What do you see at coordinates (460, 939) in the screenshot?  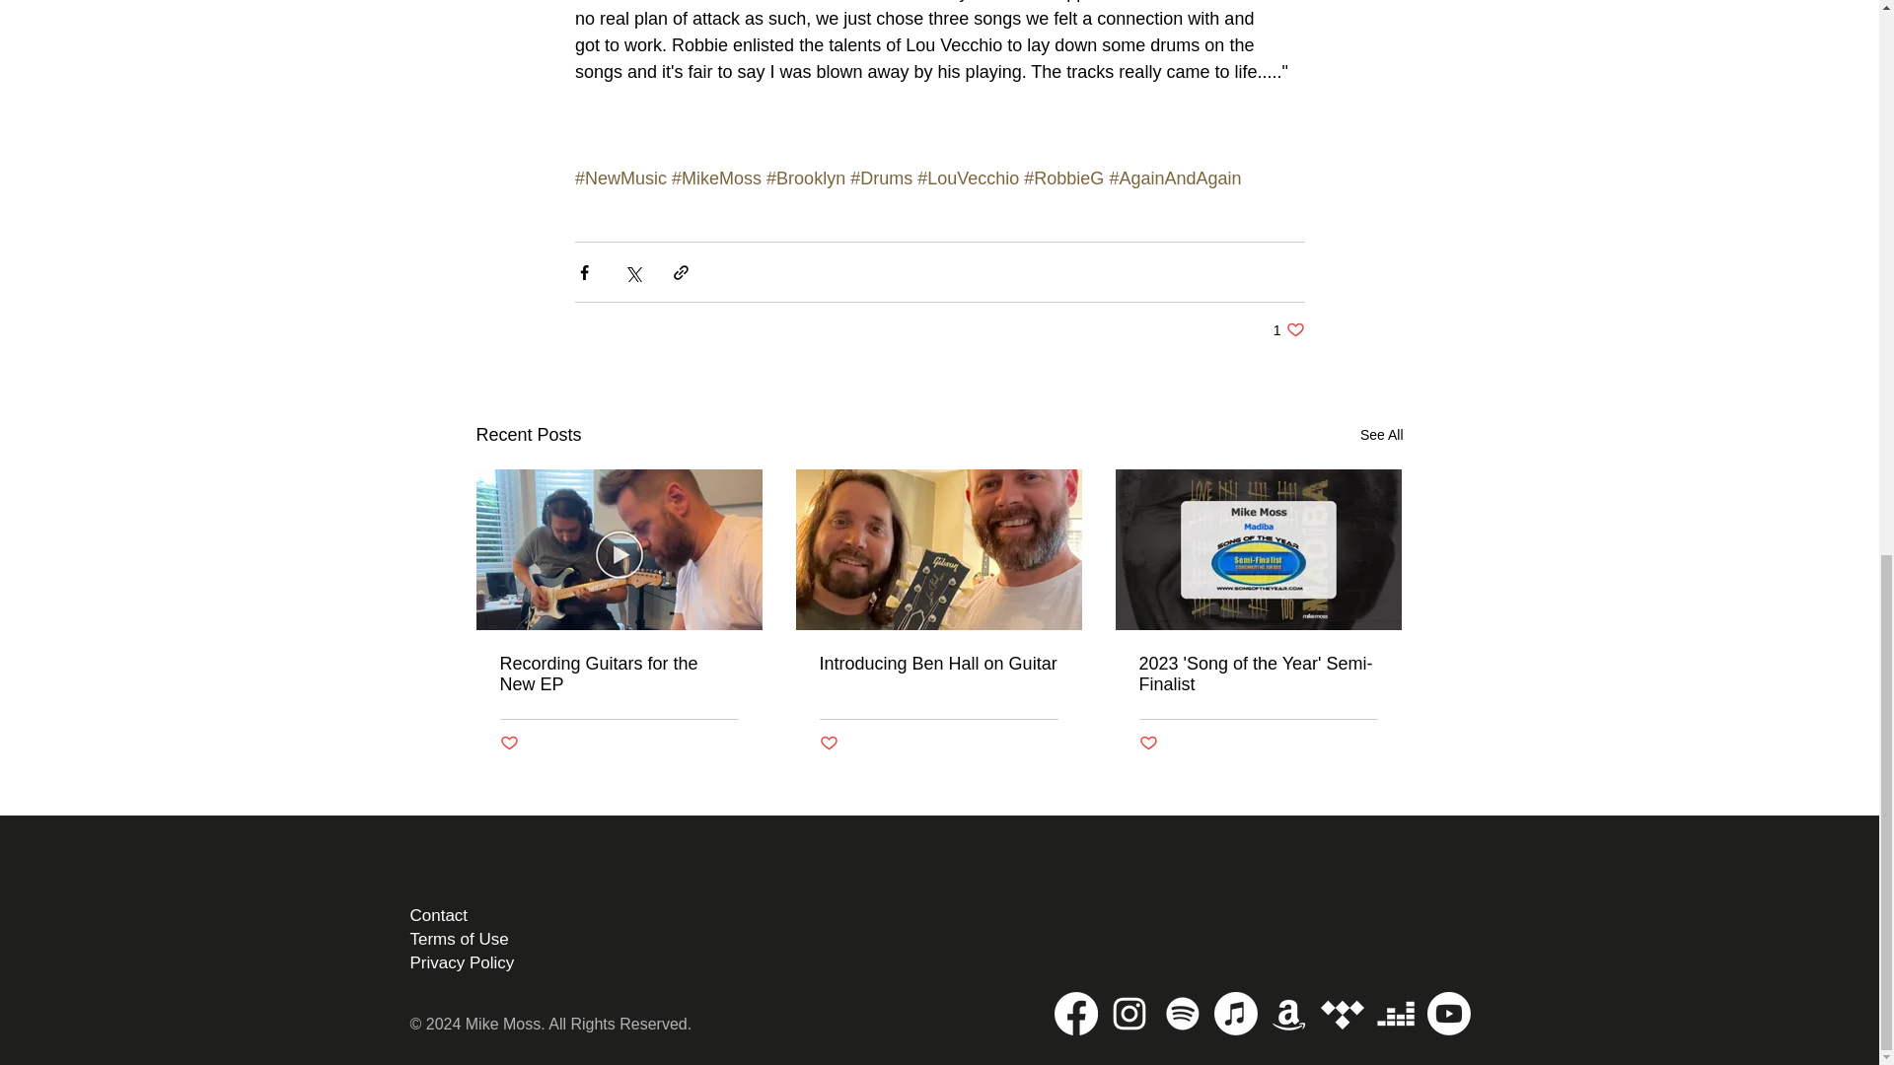 I see `Post not marked as liked` at bounding box center [460, 939].